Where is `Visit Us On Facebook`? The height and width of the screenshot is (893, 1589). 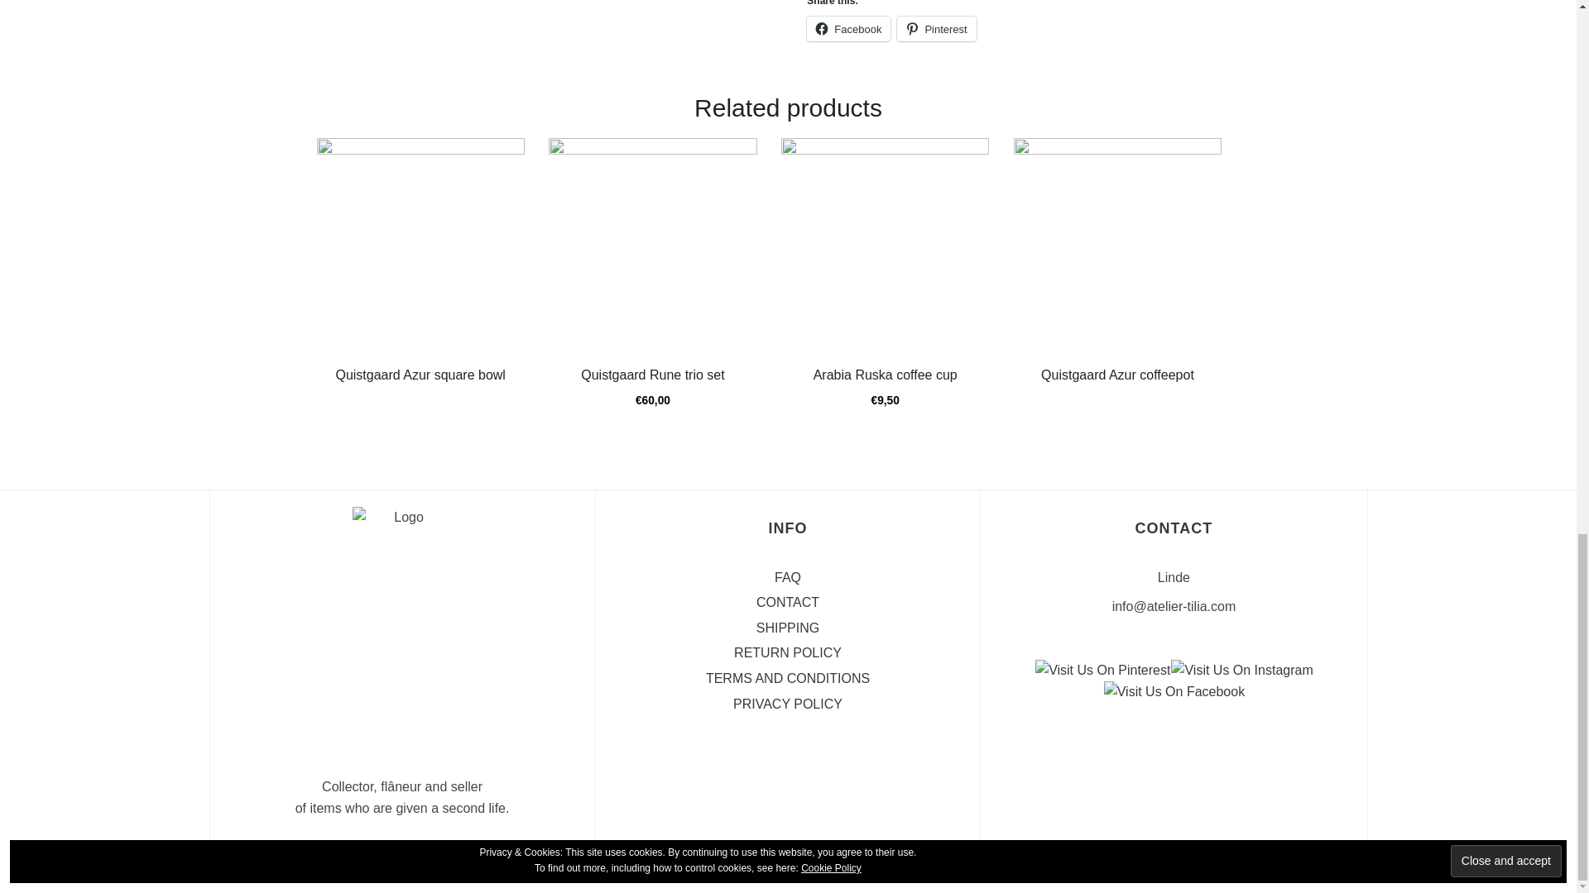 Visit Us On Facebook is located at coordinates (1174, 690).